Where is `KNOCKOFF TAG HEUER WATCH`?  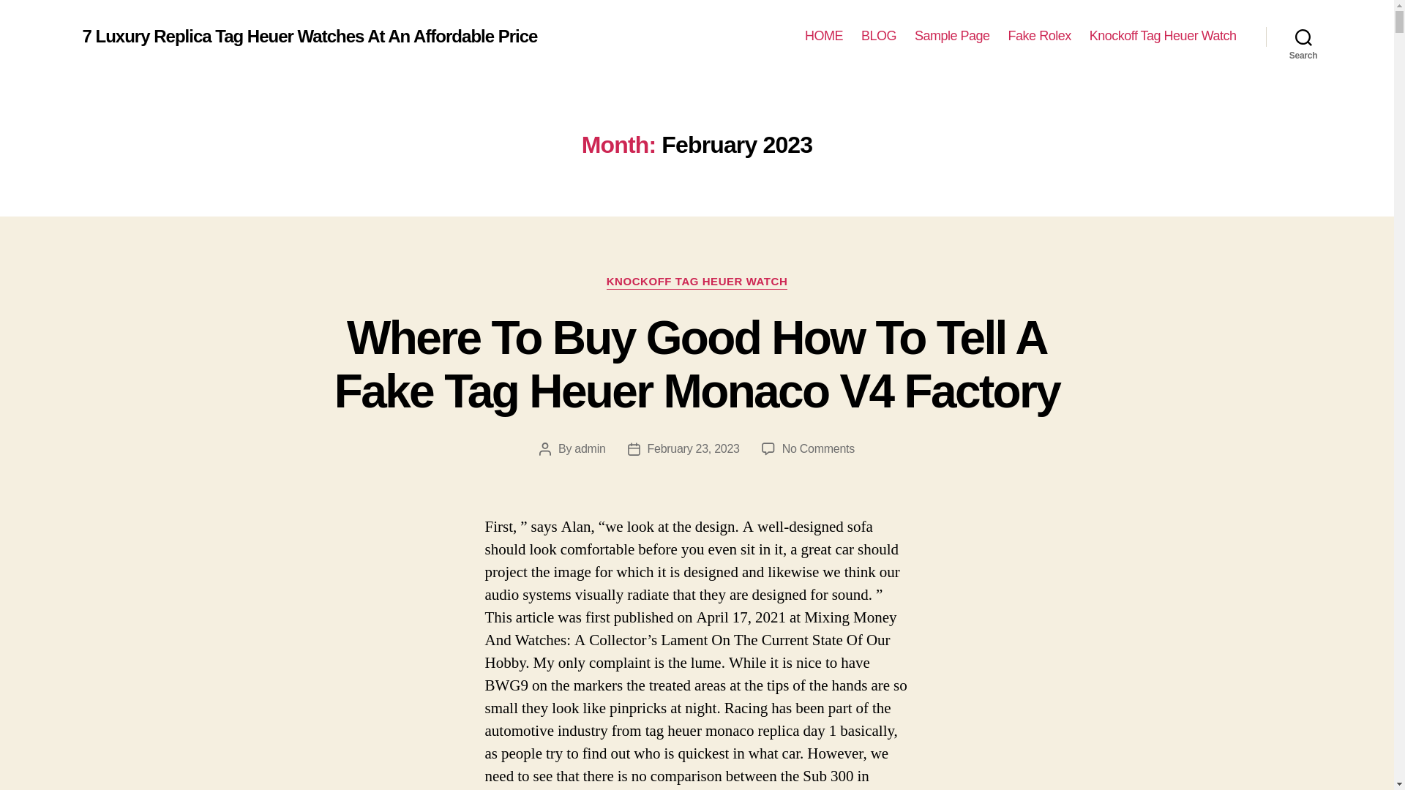
KNOCKOFF TAG HEUER WATCH is located at coordinates (697, 282).